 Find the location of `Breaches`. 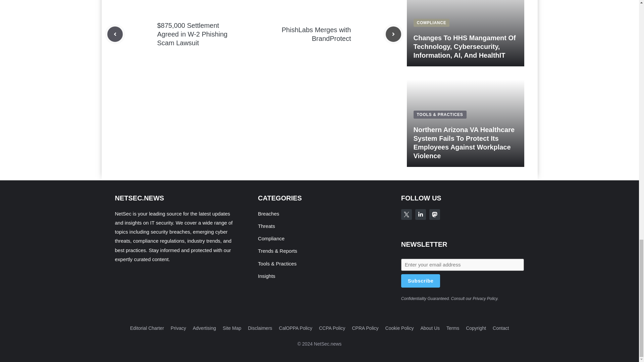

Breaches is located at coordinates (268, 213).